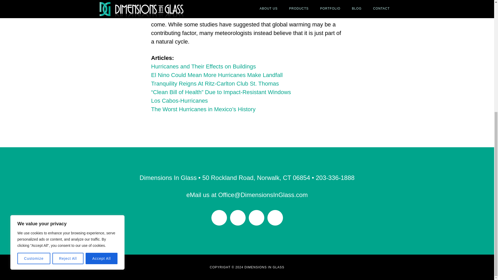 The width and height of the screenshot is (498, 280). I want to click on Customize, so click(34, 74).